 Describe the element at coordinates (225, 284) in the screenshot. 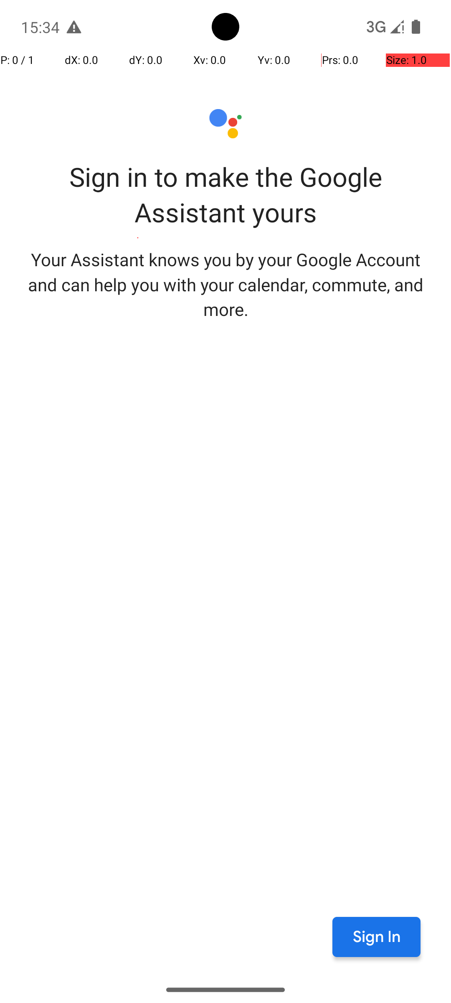

I see `Your Assistant knows you by your Google Account and can help you with your calendar, commute, and more.` at that location.